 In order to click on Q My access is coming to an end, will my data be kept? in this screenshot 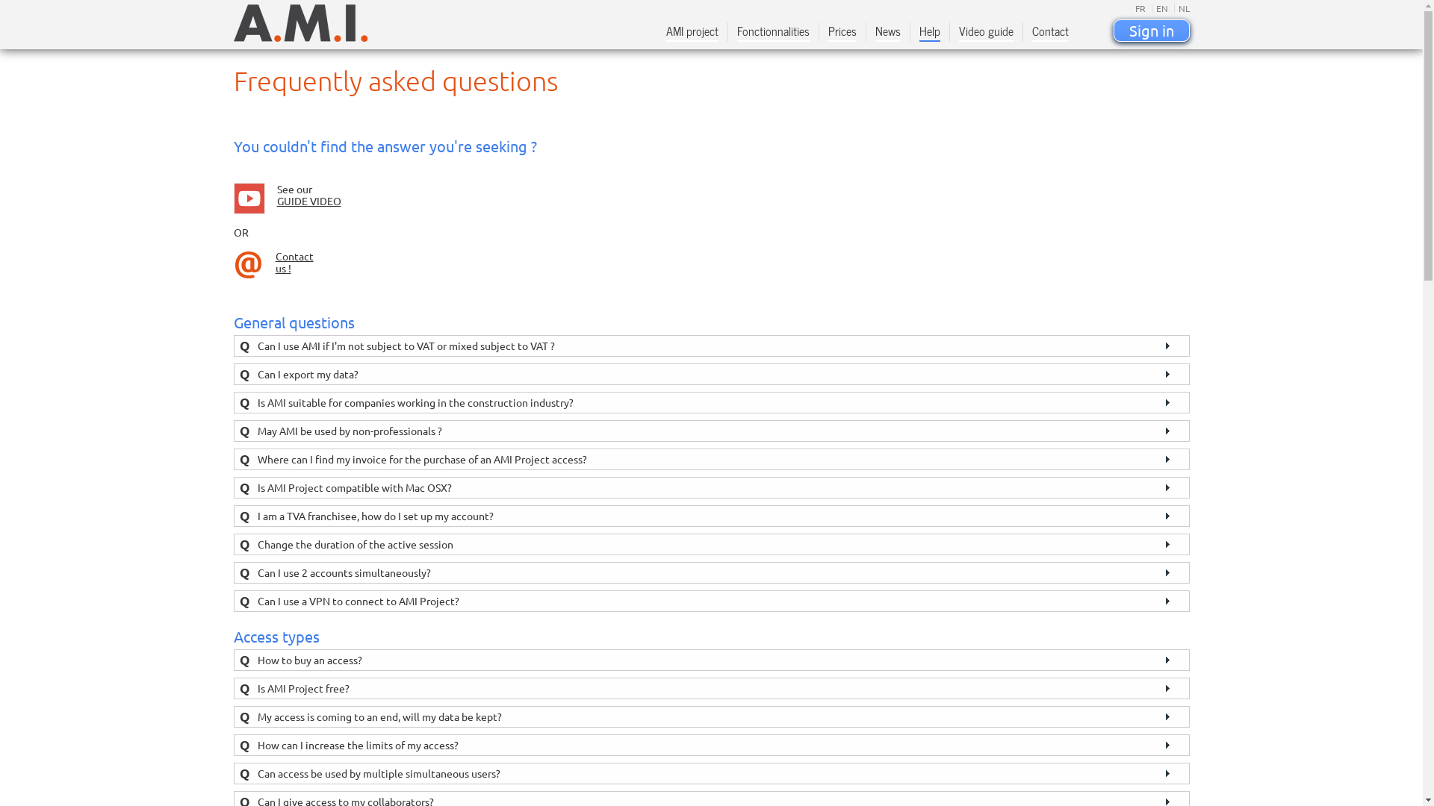, I will do `click(711, 716)`.